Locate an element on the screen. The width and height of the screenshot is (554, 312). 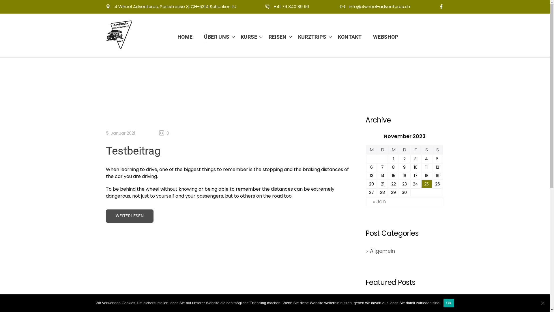
HOME is located at coordinates (188, 37).